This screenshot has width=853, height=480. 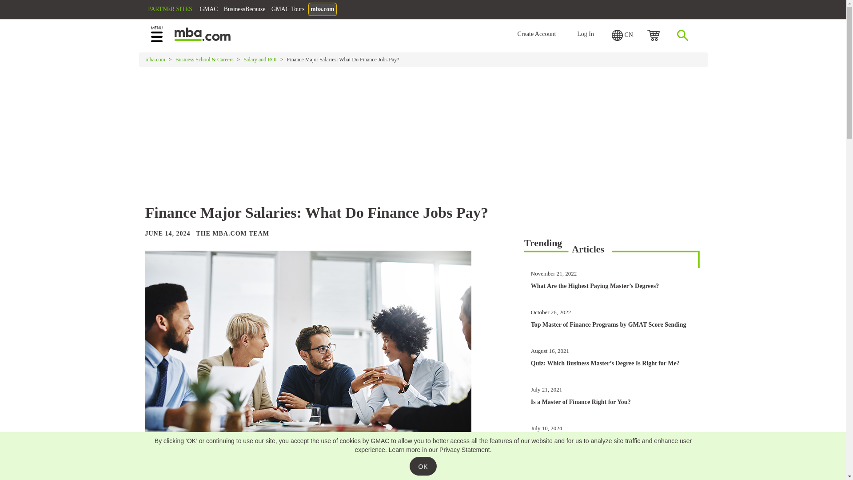 What do you see at coordinates (379, 11) in the screenshot?
I see `mba.com` at bounding box center [379, 11].